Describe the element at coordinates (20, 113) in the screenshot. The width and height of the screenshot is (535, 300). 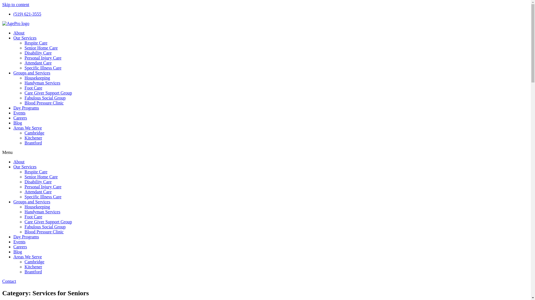
I see `Events` at that location.